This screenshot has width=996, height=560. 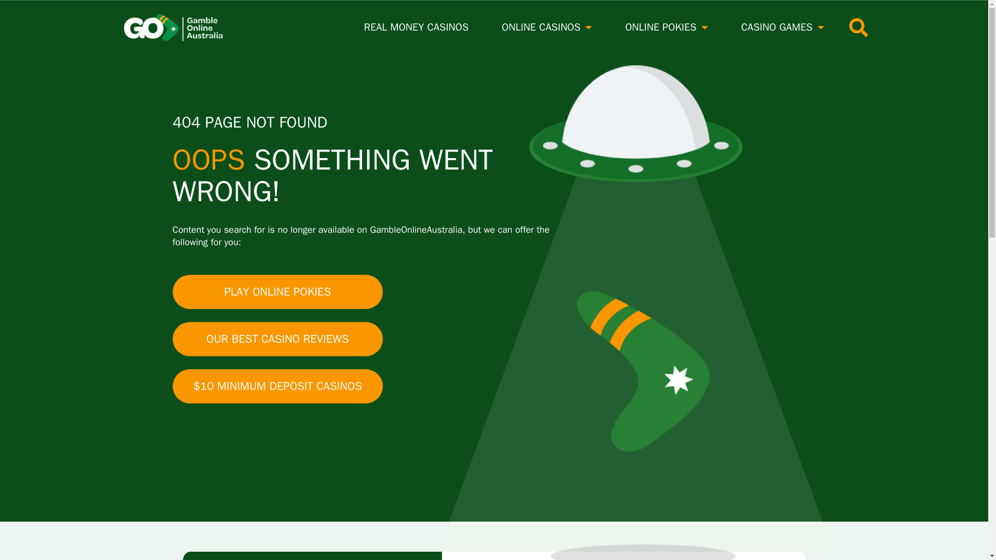 What do you see at coordinates (777, 27) in the screenshot?
I see `CASINO GAMES` at bounding box center [777, 27].